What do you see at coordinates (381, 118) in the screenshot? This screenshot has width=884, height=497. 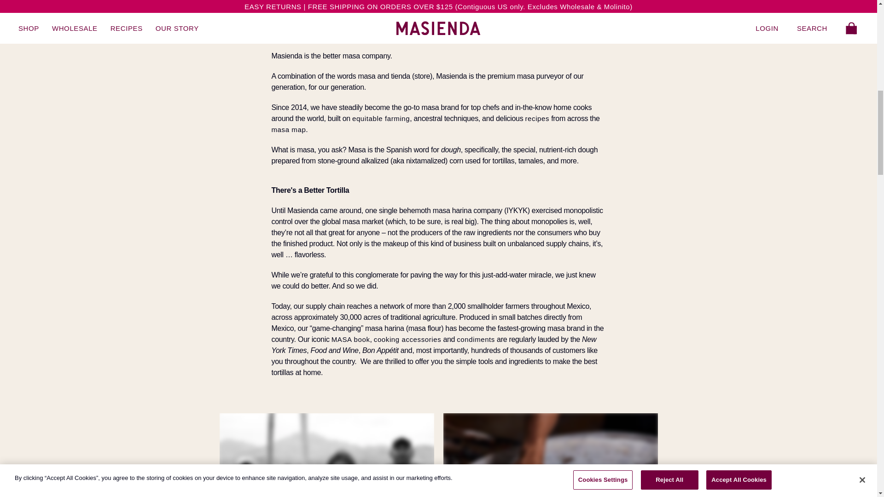 I see `equitable farming` at bounding box center [381, 118].